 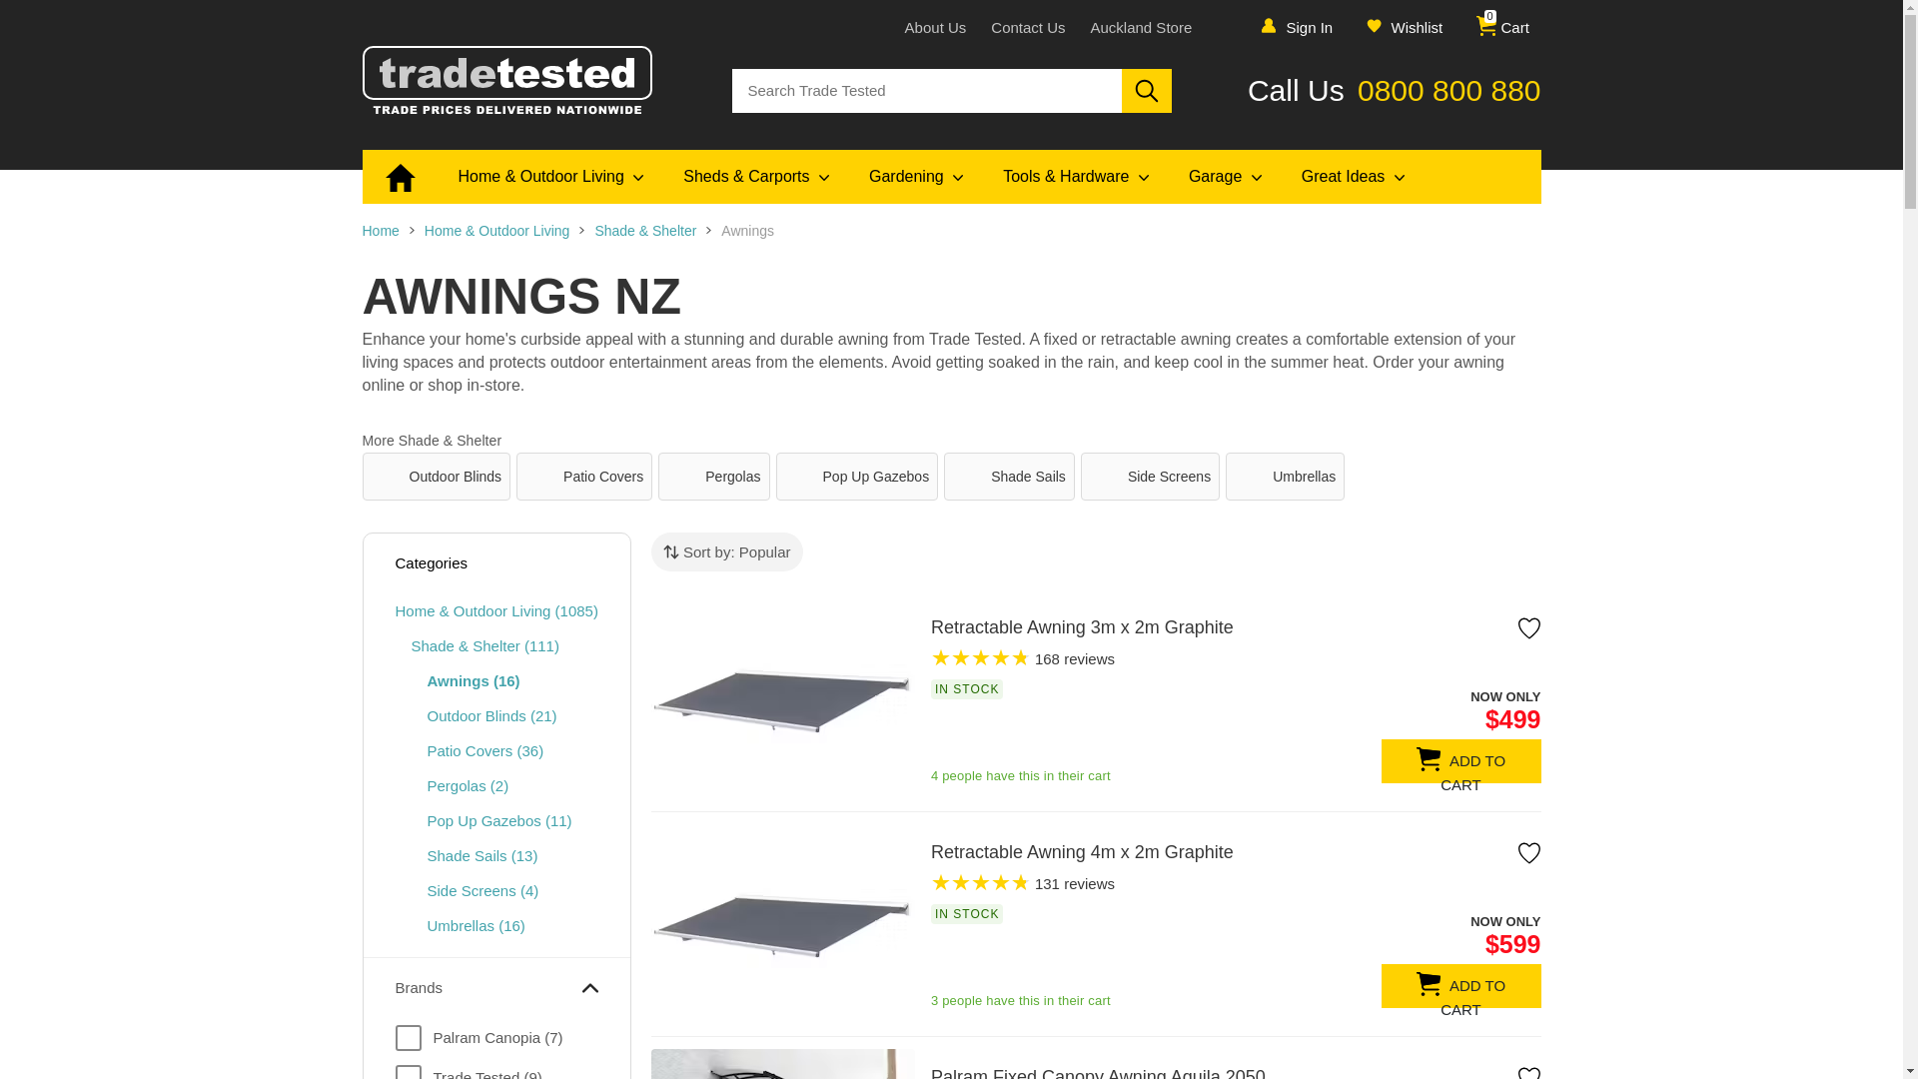 What do you see at coordinates (436, 476) in the screenshot?
I see `Outdoor Blinds` at bounding box center [436, 476].